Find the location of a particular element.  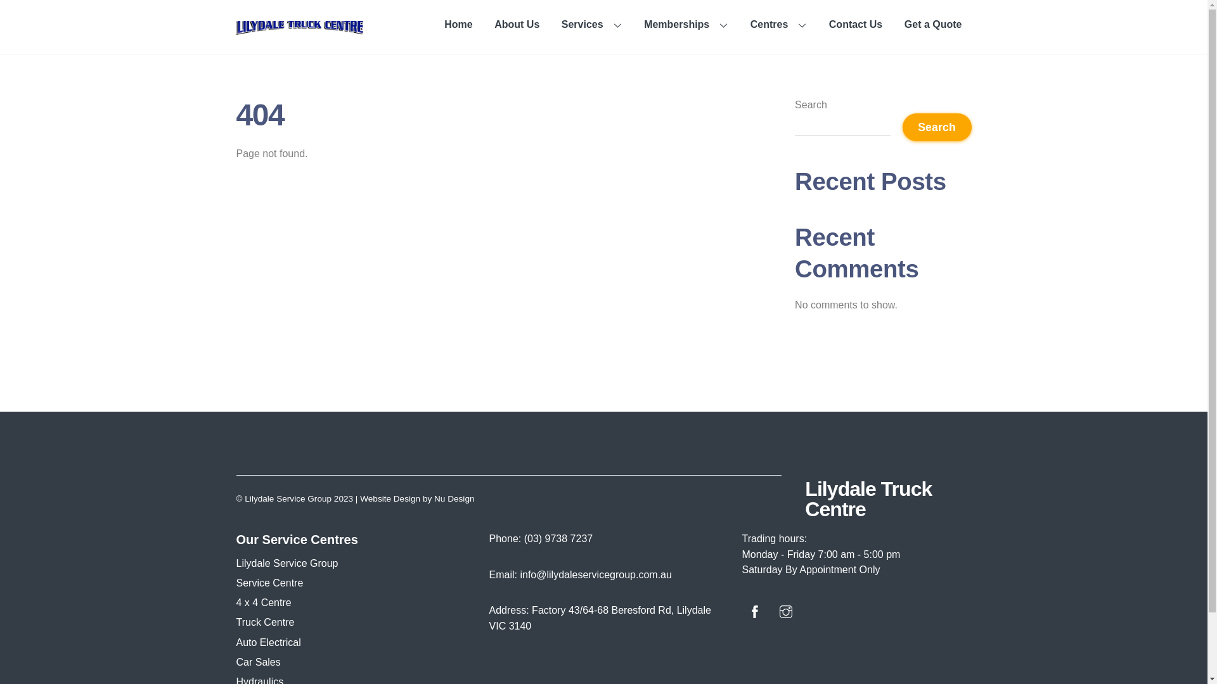

Auto Electrical is located at coordinates (268, 642).